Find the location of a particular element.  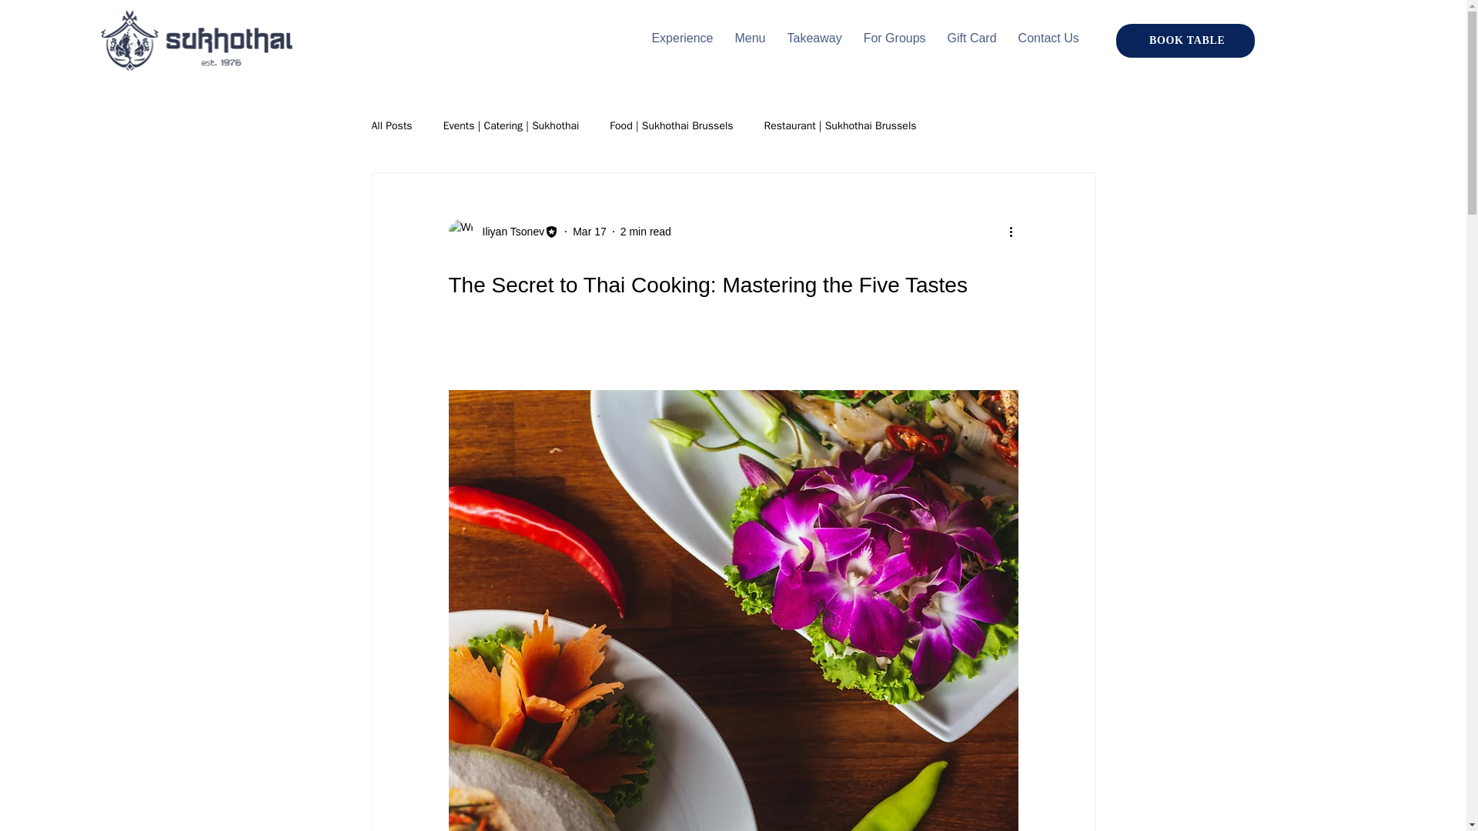

2 min read is located at coordinates (645, 231).